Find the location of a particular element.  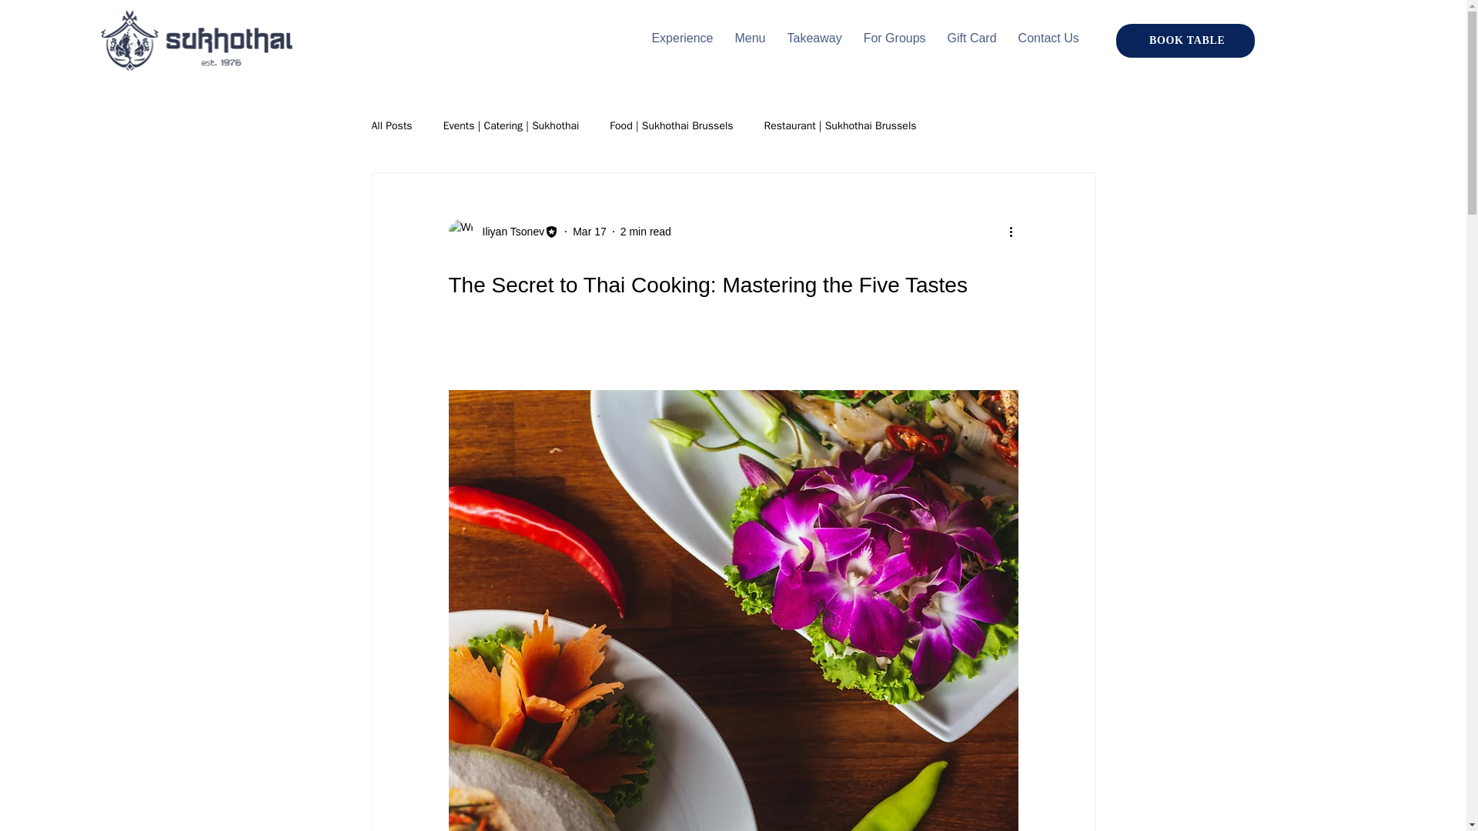

2 min read is located at coordinates (645, 231).